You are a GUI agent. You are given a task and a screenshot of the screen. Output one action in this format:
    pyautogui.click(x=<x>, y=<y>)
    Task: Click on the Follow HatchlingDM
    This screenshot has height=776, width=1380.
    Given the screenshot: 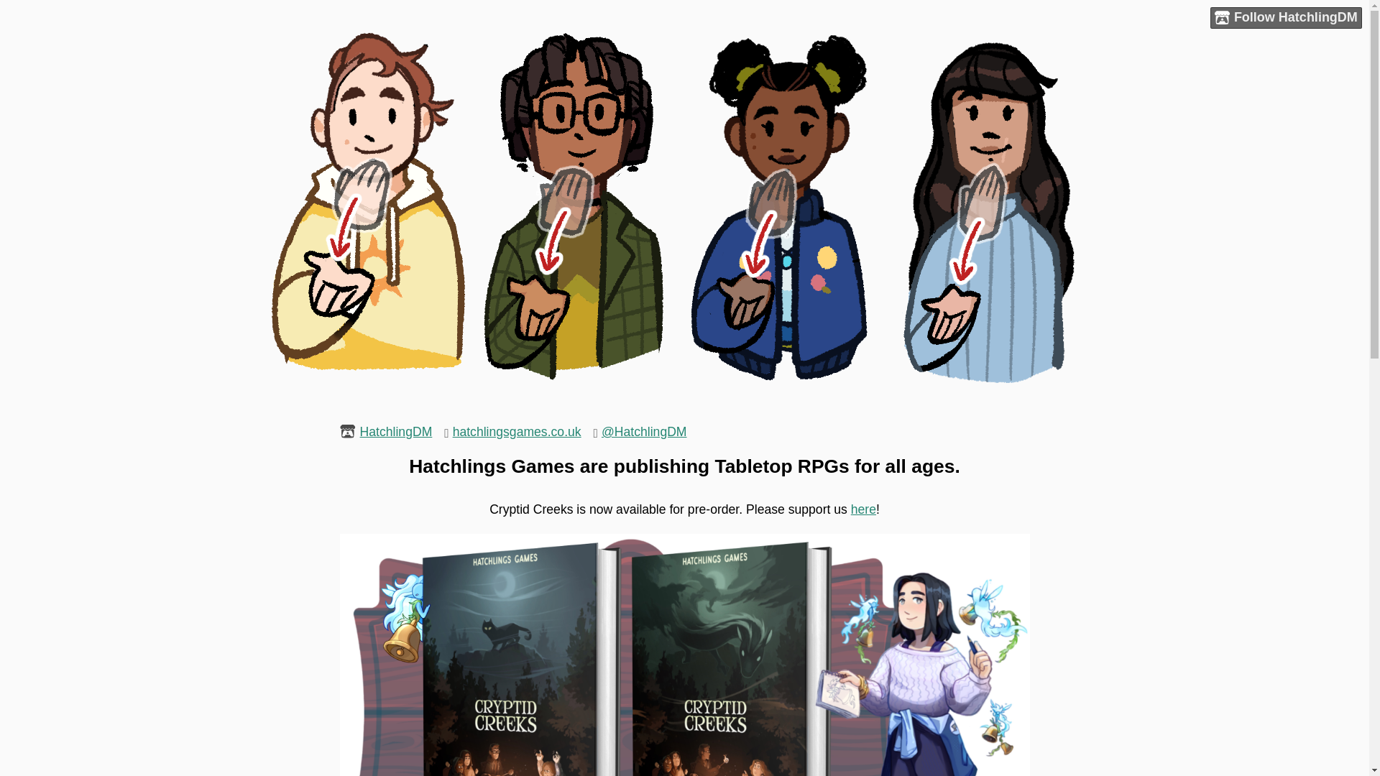 What is the action you would take?
    pyautogui.click(x=1286, y=17)
    